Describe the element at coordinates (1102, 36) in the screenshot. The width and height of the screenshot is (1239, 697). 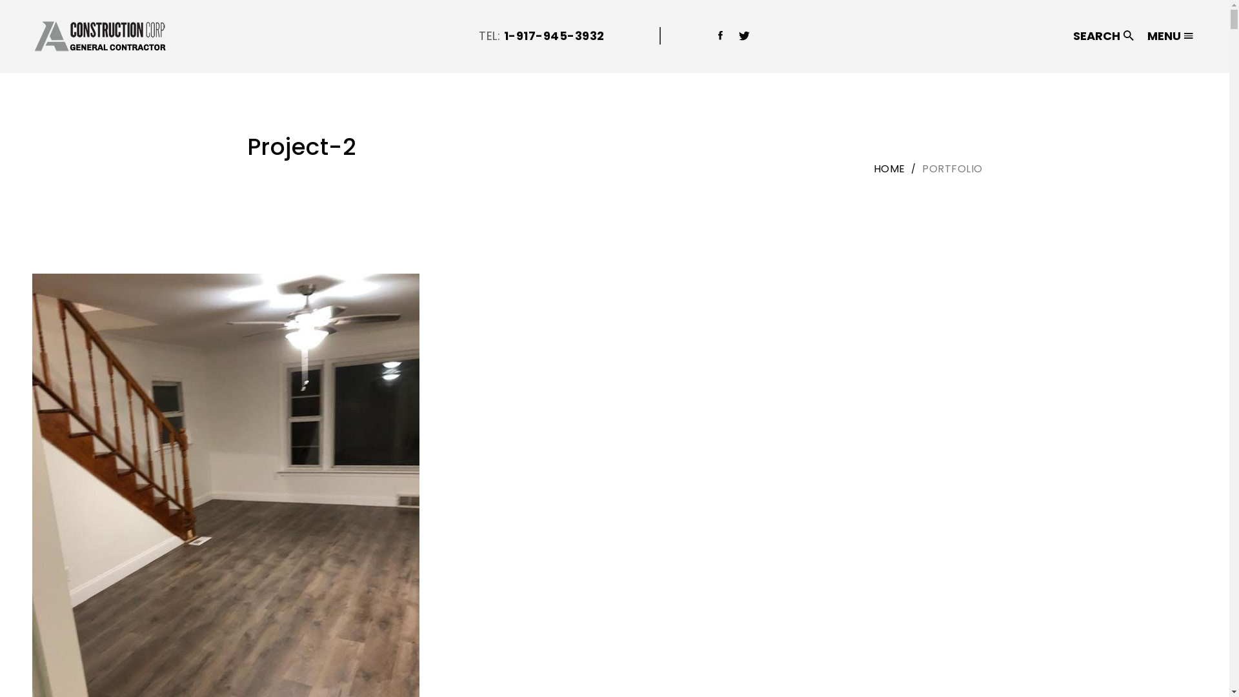
I see `SEARCH` at that location.